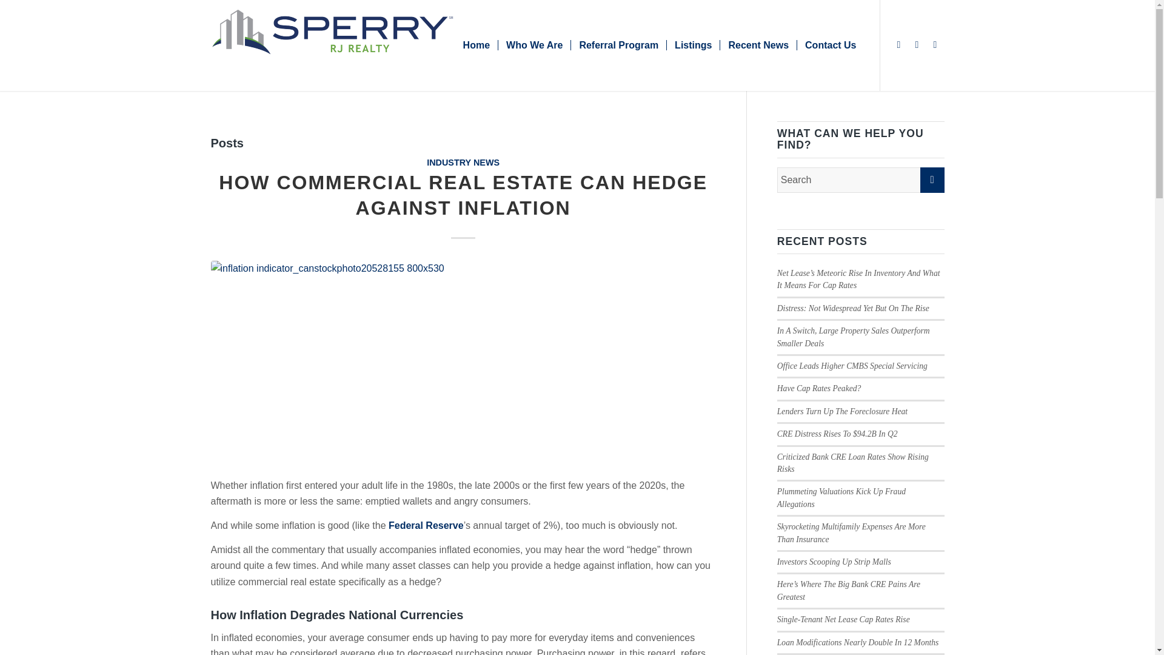  I want to click on Lenders Turn Up The Foreclosure Heat, so click(843, 411).